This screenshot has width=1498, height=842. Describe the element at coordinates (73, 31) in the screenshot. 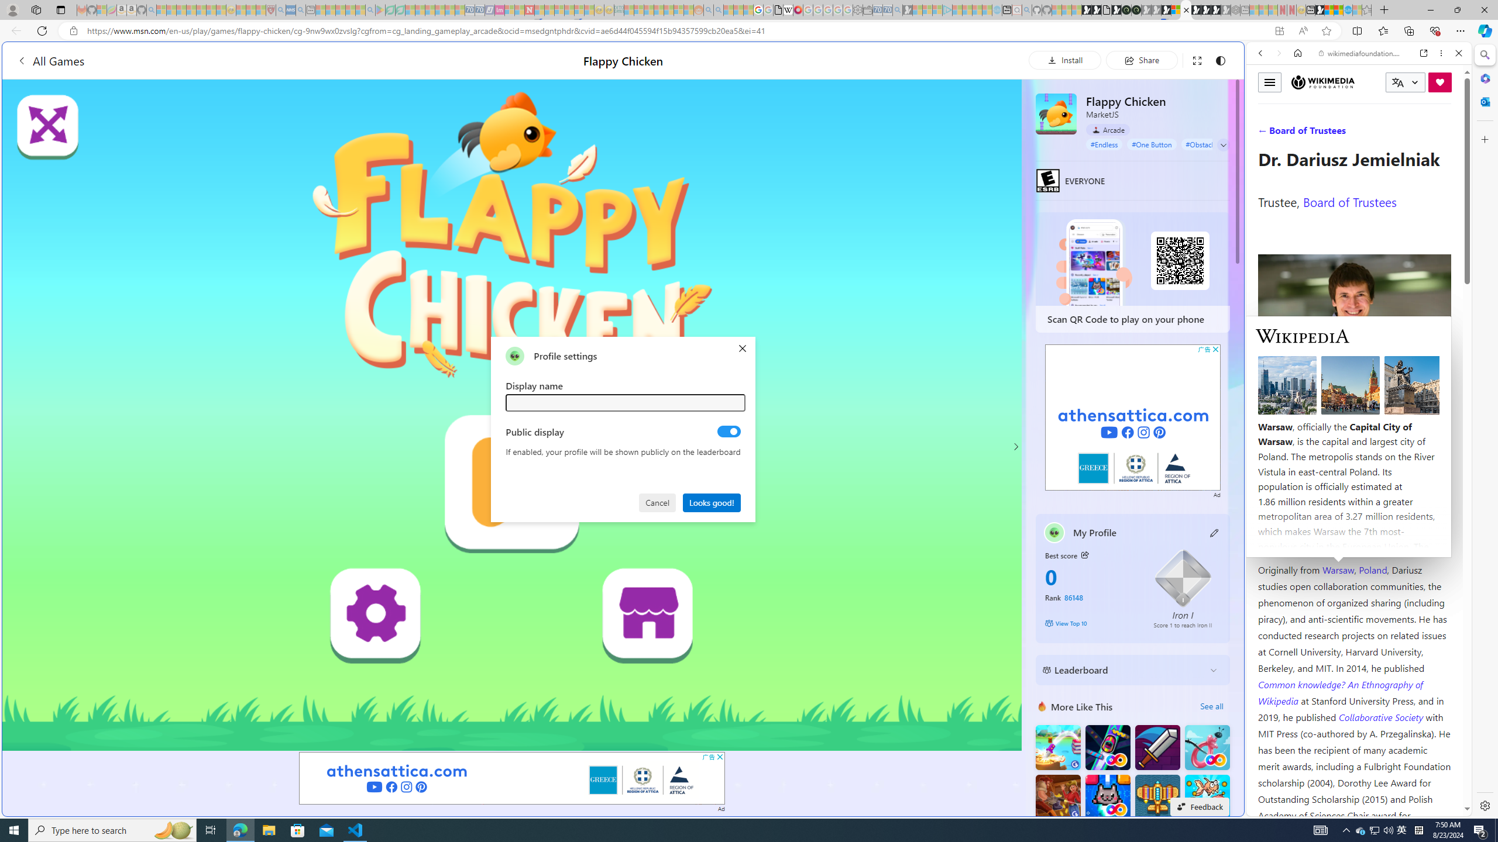

I see `View site information` at that location.